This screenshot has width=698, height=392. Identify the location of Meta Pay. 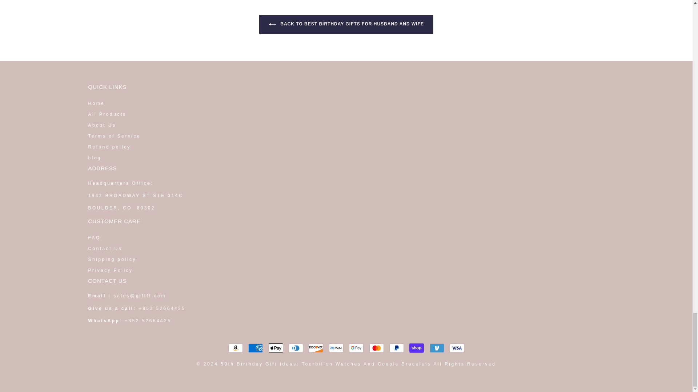
(336, 348).